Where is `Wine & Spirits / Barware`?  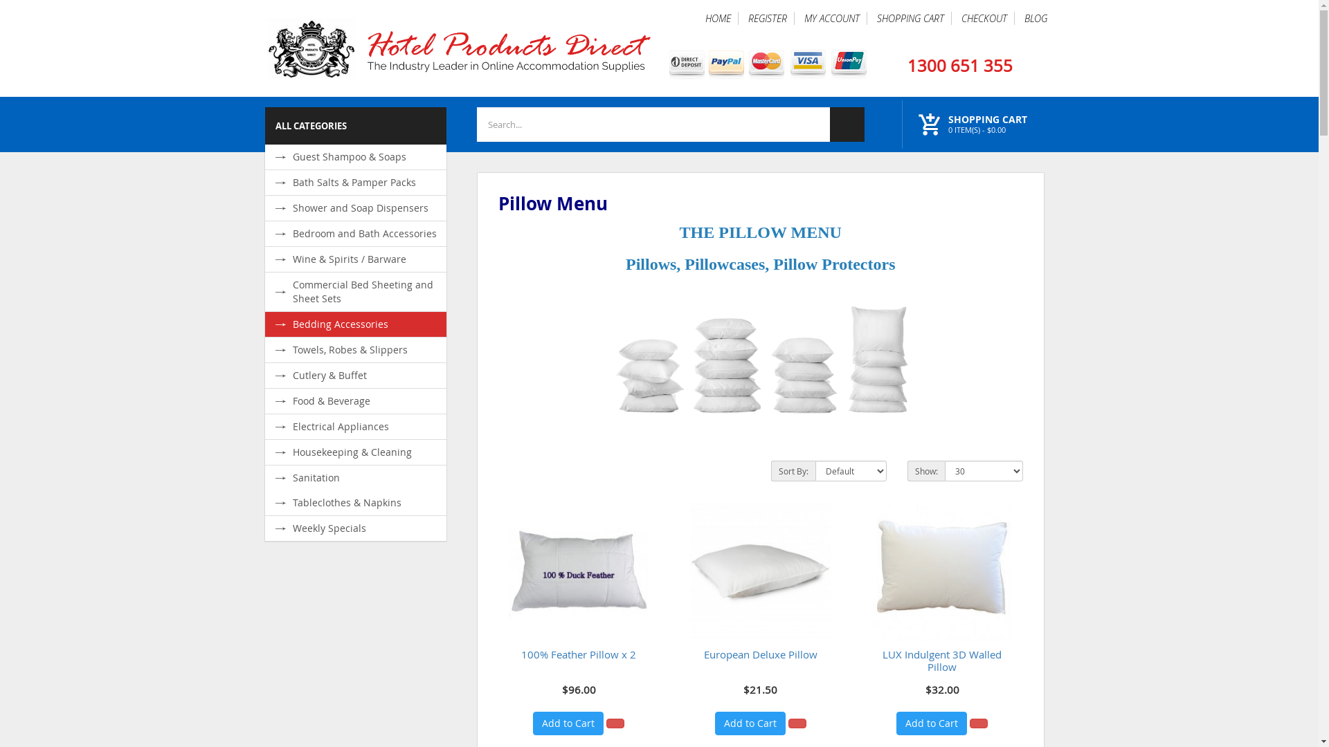
Wine & Spirits / Barware is located at coordinates (356, 259).